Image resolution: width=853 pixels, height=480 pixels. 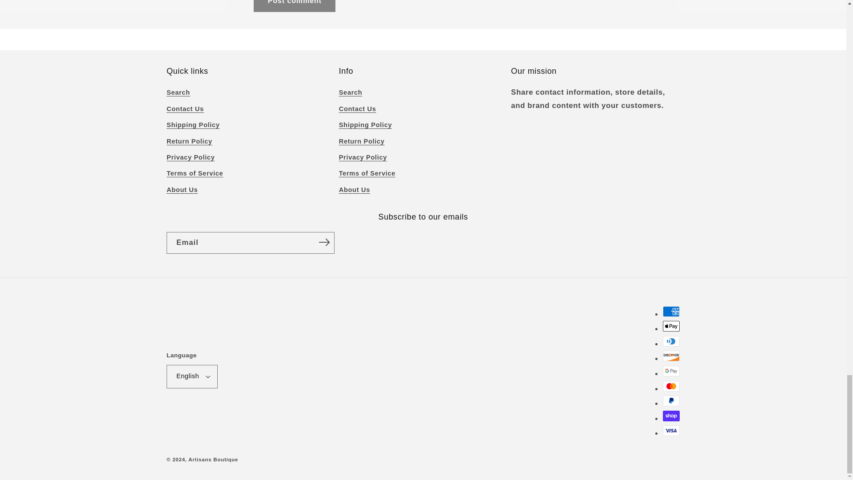 What do you see at coordinates (671, 371) in the screenshot?
I see `Google Pay` at bounding box center [671, 371].